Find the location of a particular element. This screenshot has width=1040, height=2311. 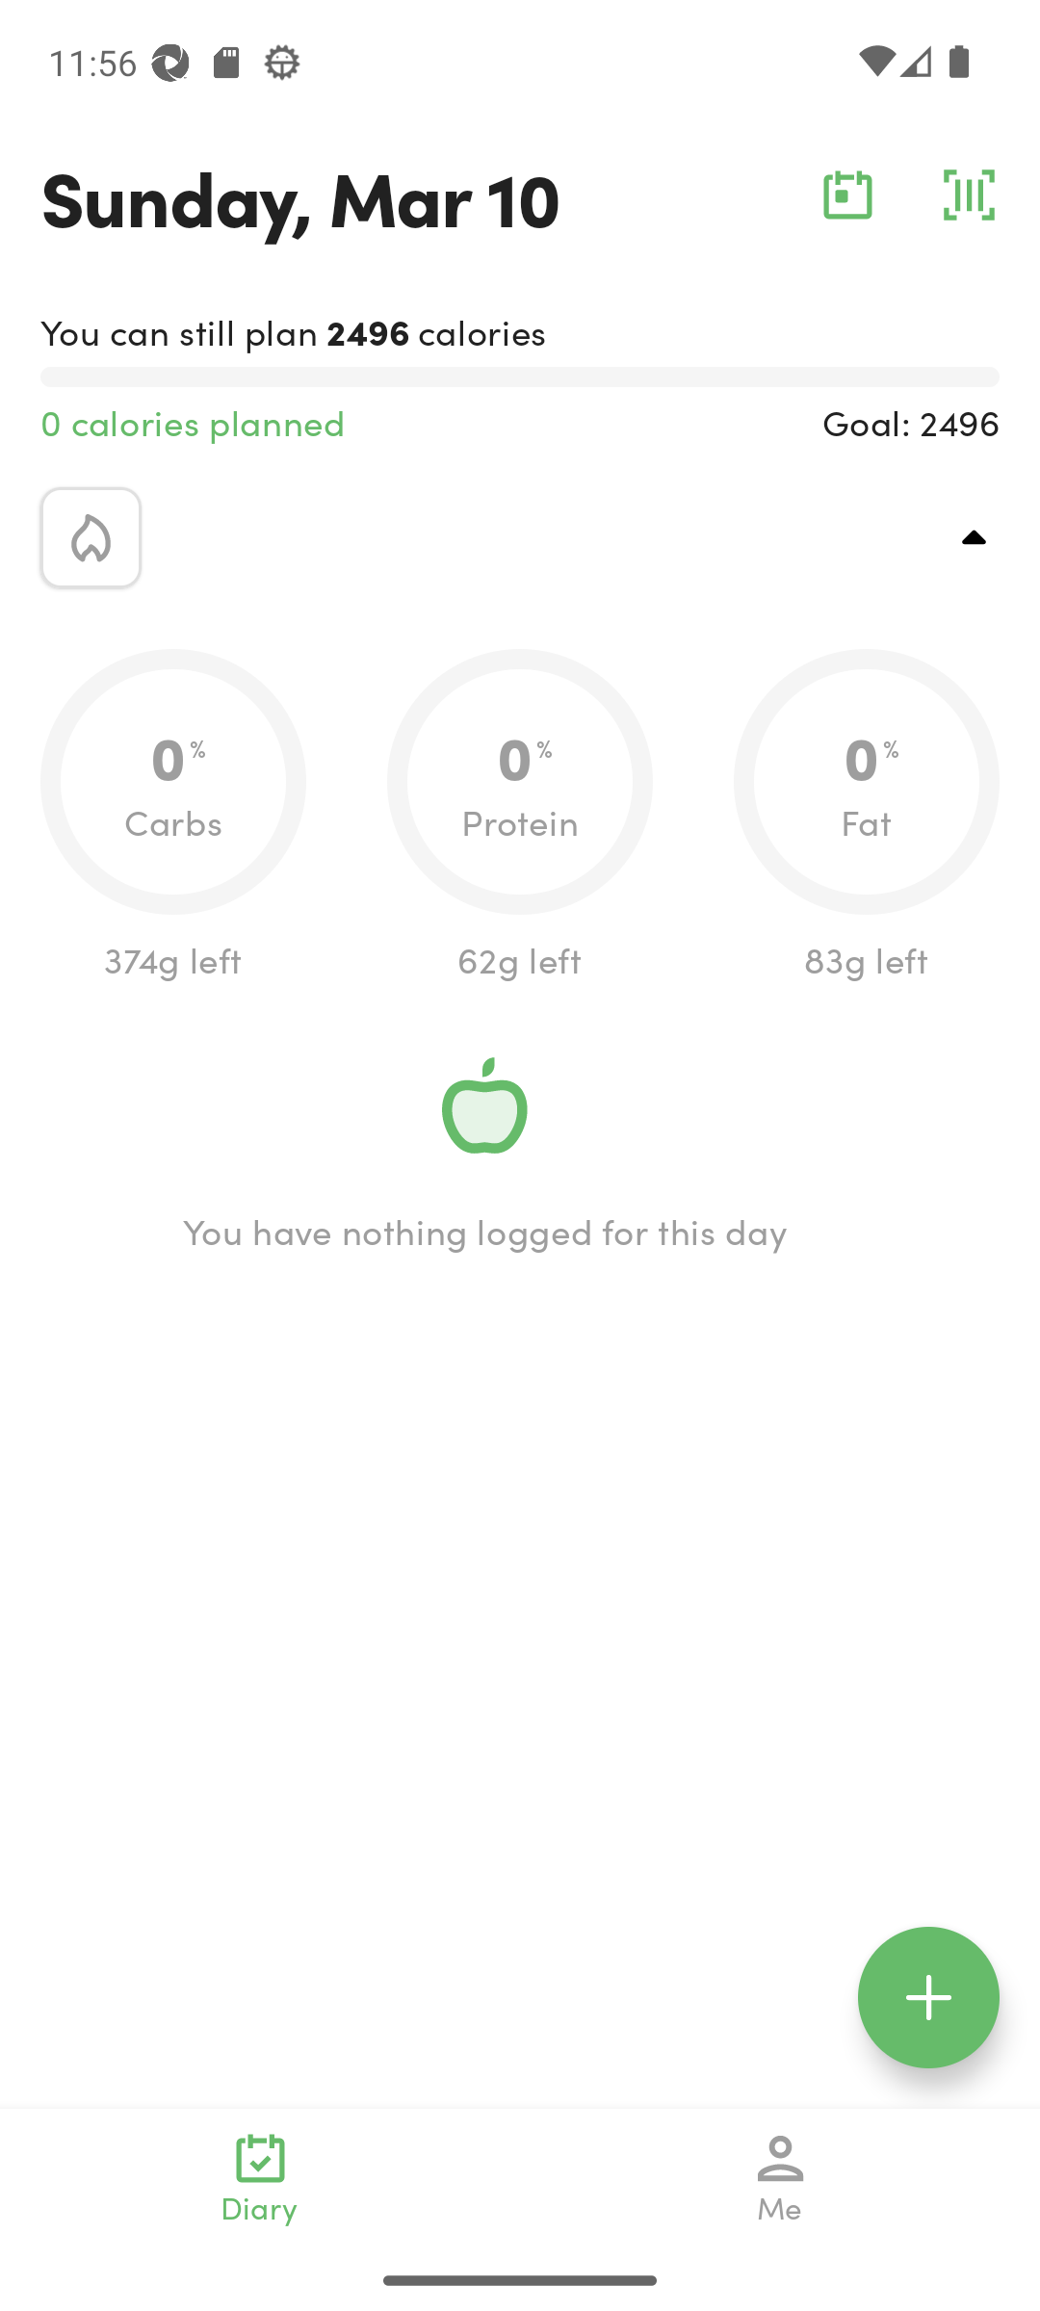

0.0 0 % Protein 62g left is located at coordinates (520, 817).